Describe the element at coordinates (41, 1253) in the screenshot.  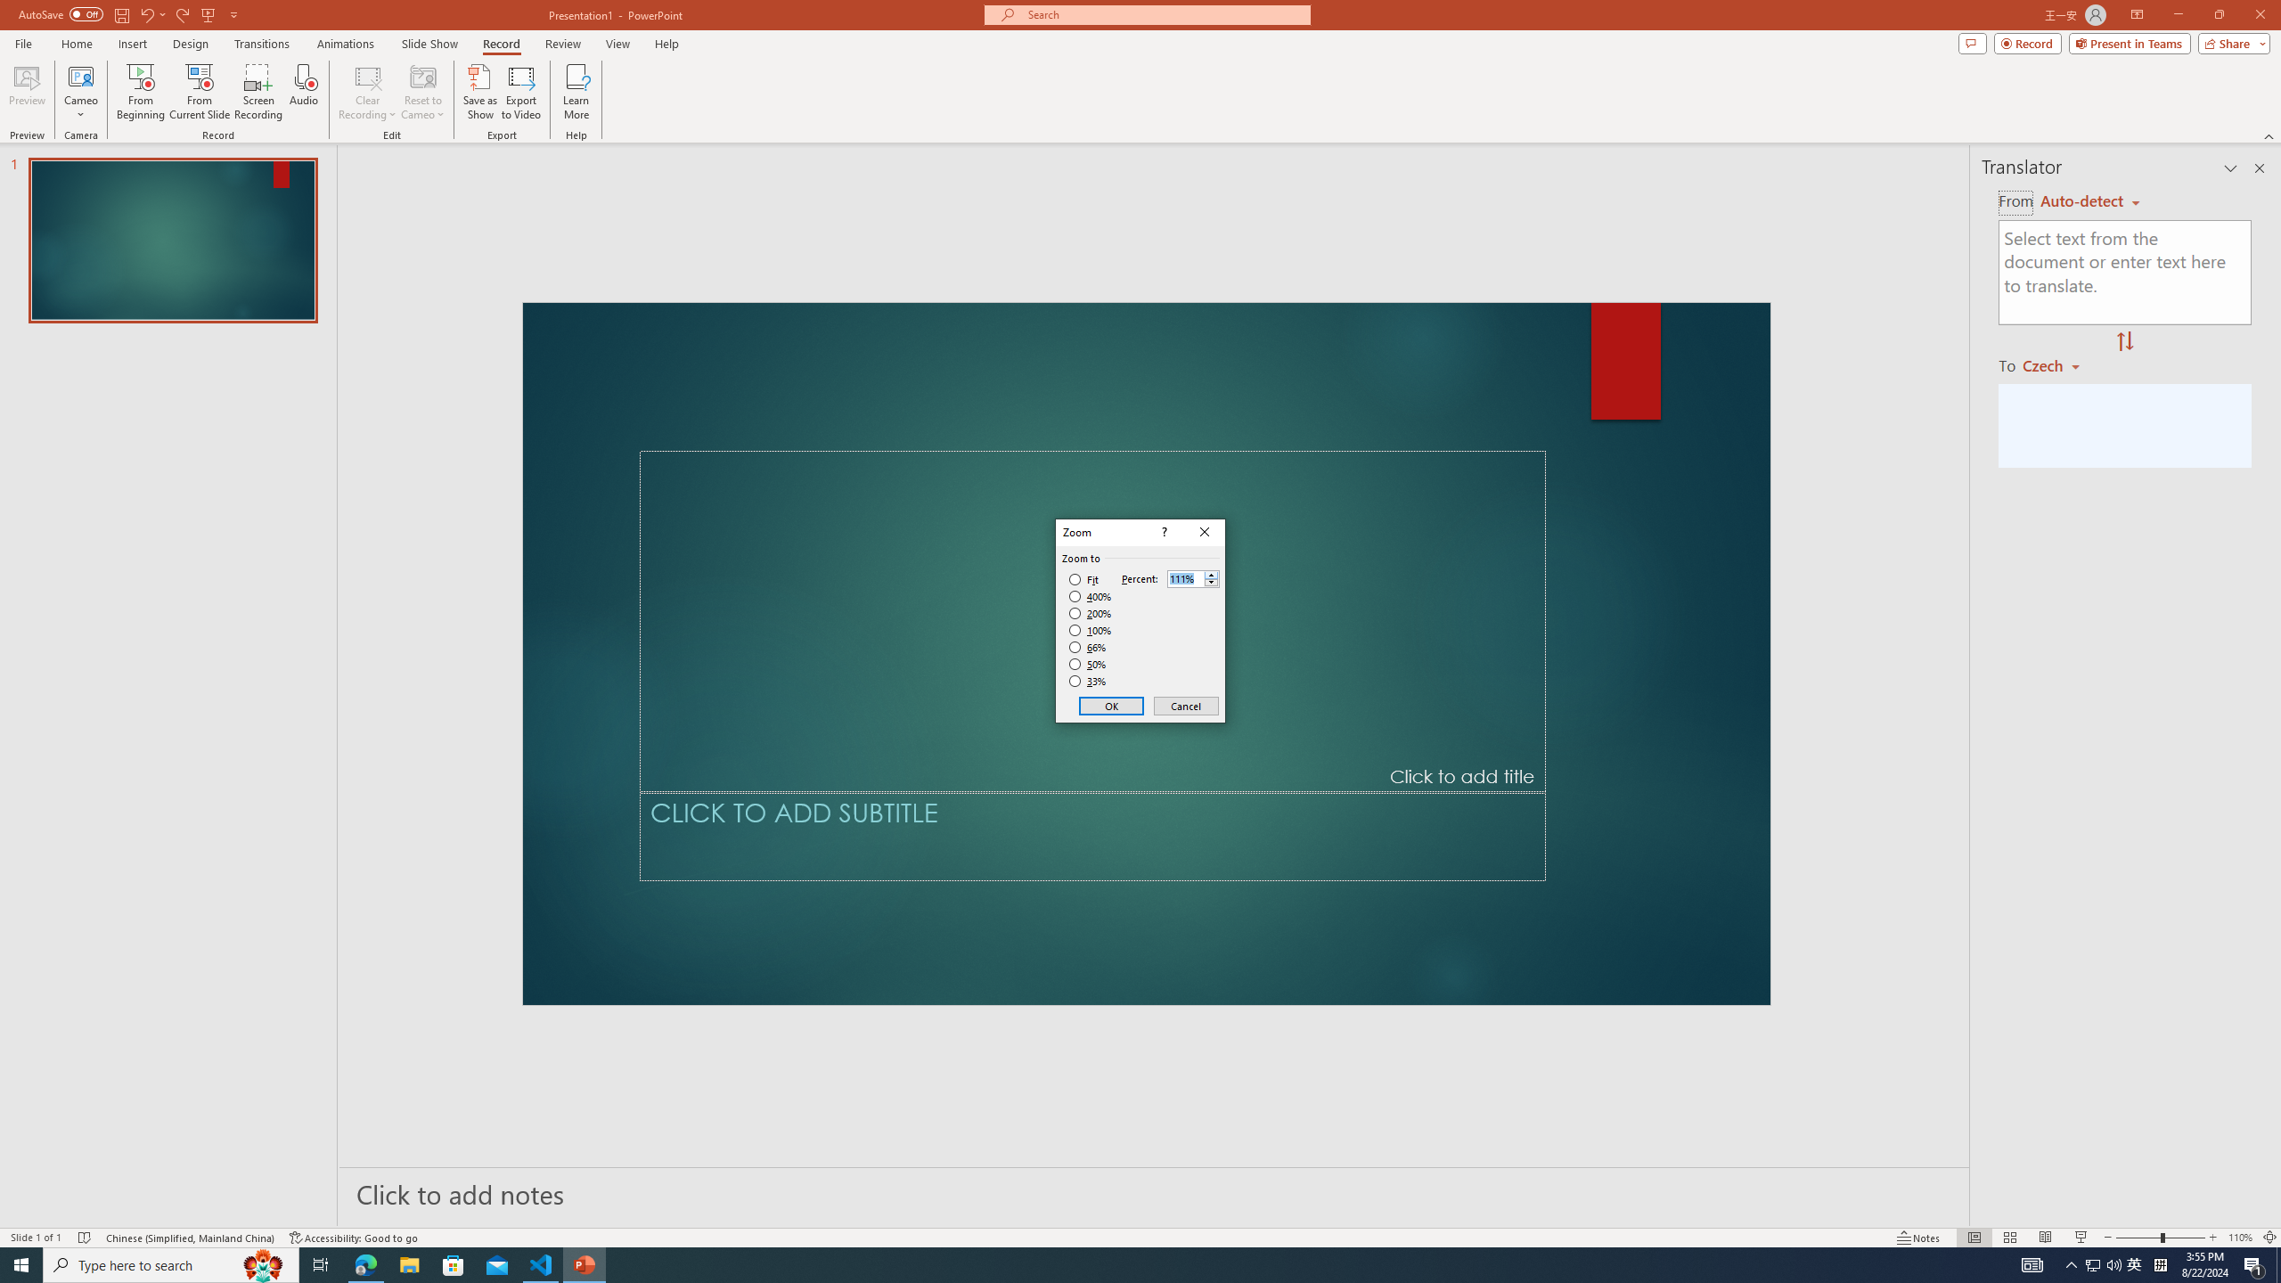
I see `AutomationID: BadgeAnchorLargeTicker` at that location.